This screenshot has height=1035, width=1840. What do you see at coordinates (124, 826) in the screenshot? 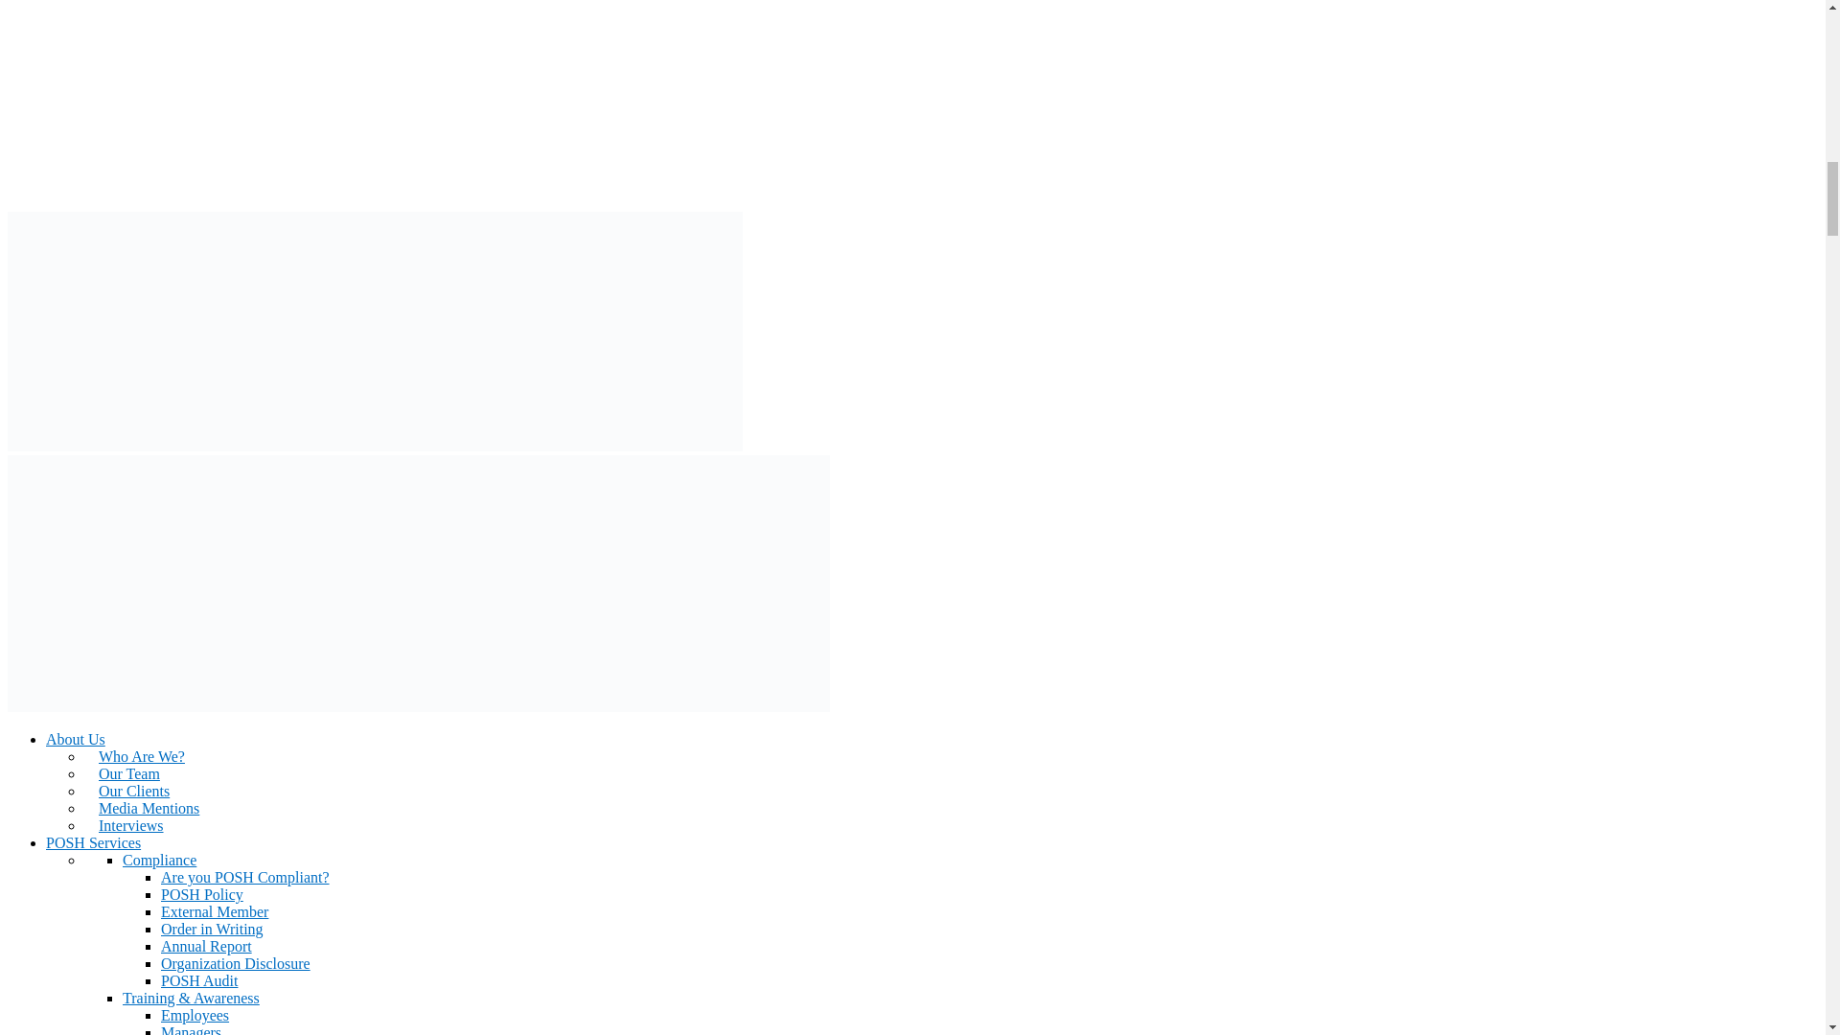
I see `Interviews` at bounding box center [124, 826].